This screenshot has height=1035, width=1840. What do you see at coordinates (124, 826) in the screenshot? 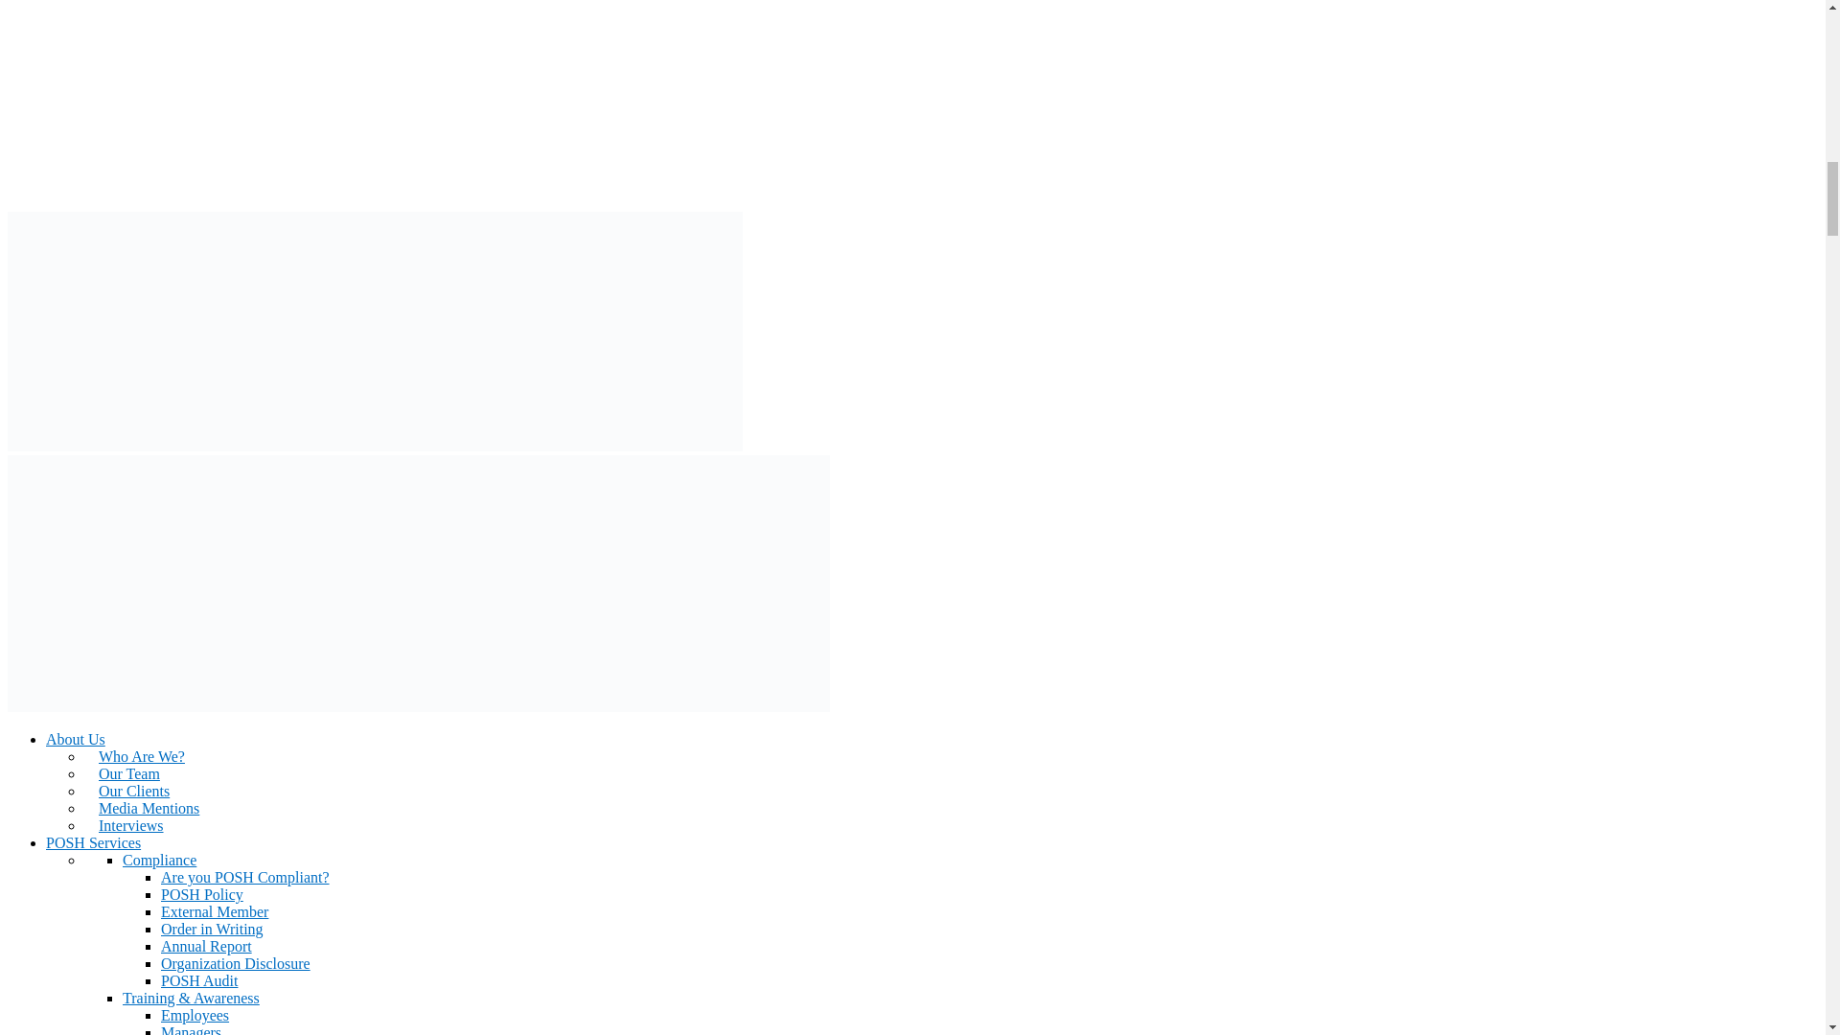
I see `Interviews` at bounding box center [124, 826].